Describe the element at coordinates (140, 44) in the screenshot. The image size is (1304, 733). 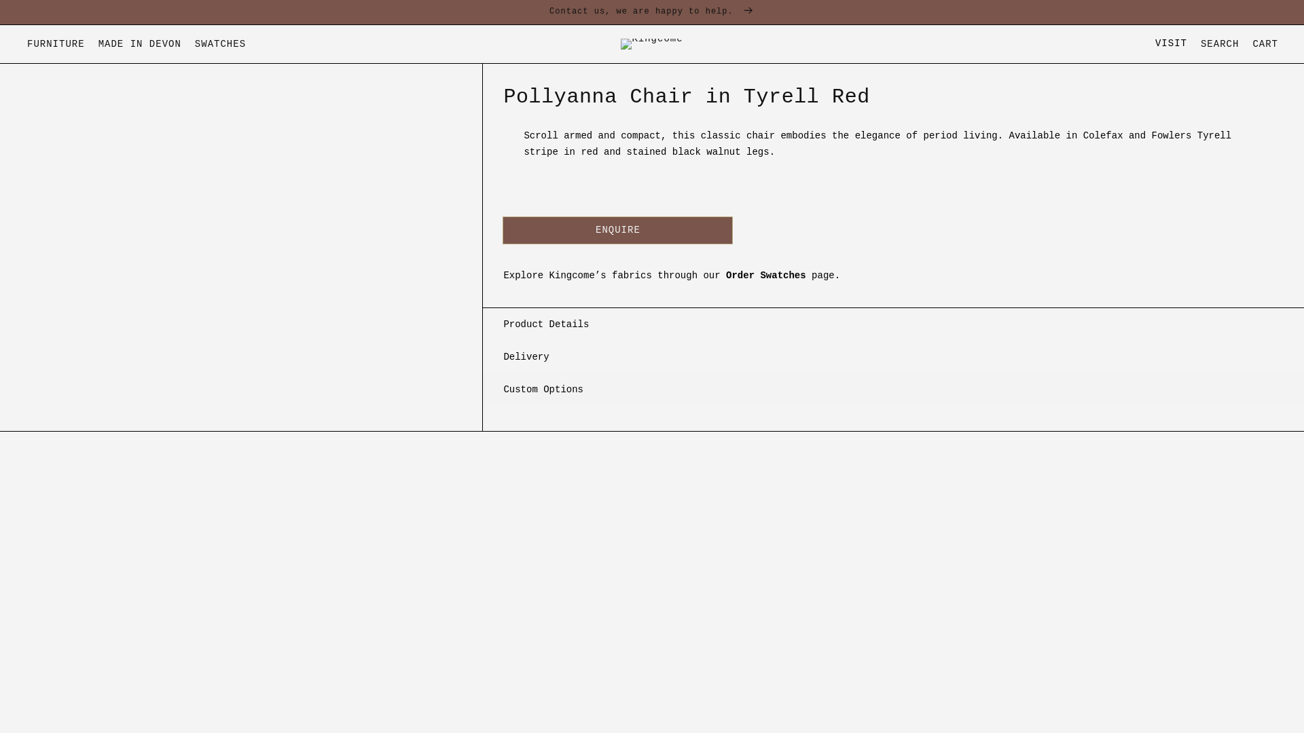
I see `MADE IN DEVON` at that location.